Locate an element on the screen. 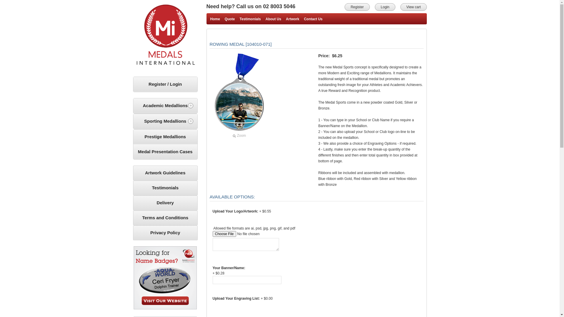  Zoom is located at coordinates (239, 96).